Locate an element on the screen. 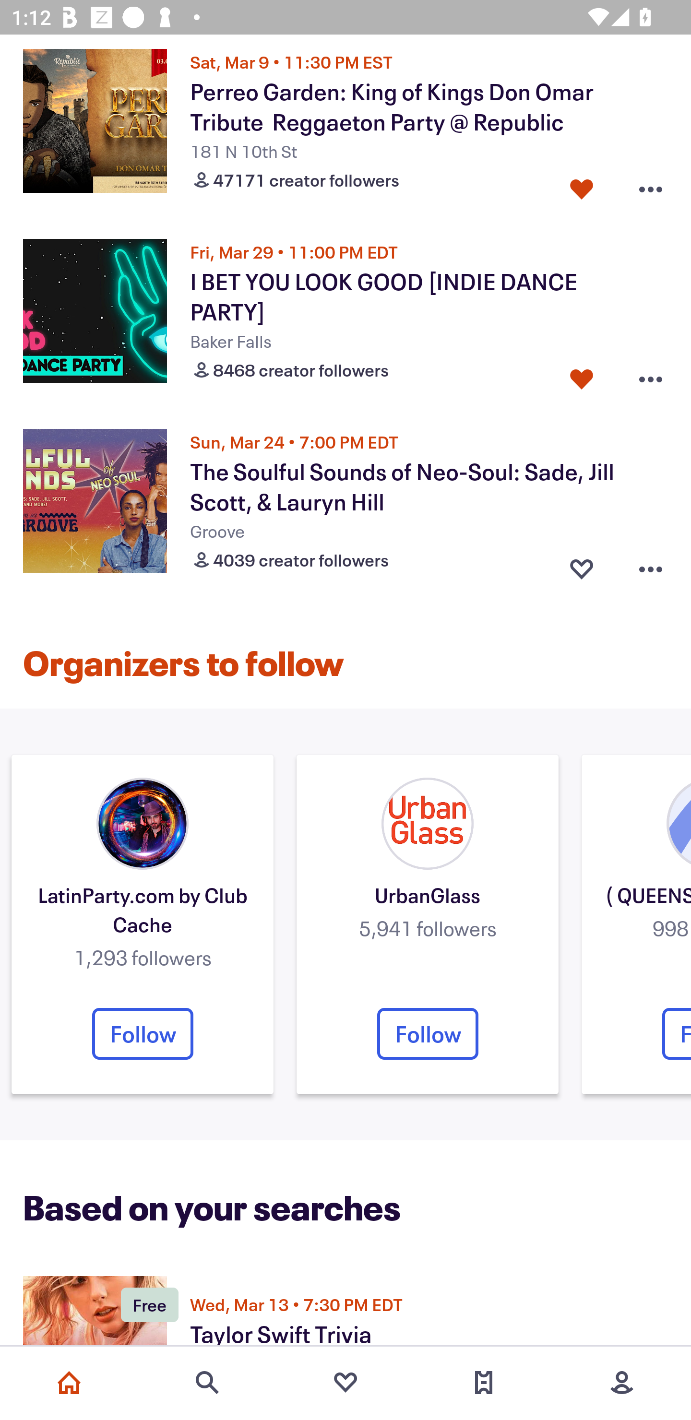  Tickets is located at coordinates (484, 1383).